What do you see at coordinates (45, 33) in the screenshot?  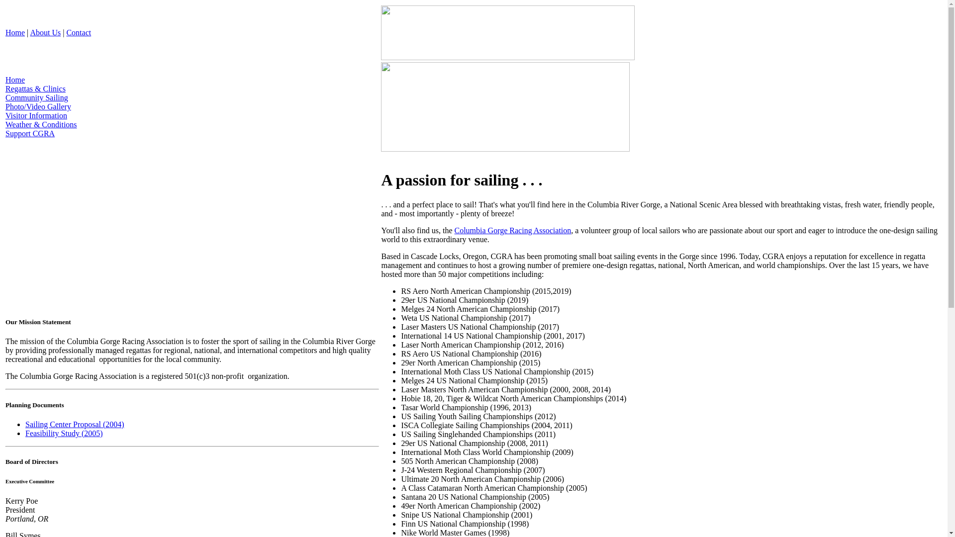 I see `About Us` at bounding box center [45, 33].